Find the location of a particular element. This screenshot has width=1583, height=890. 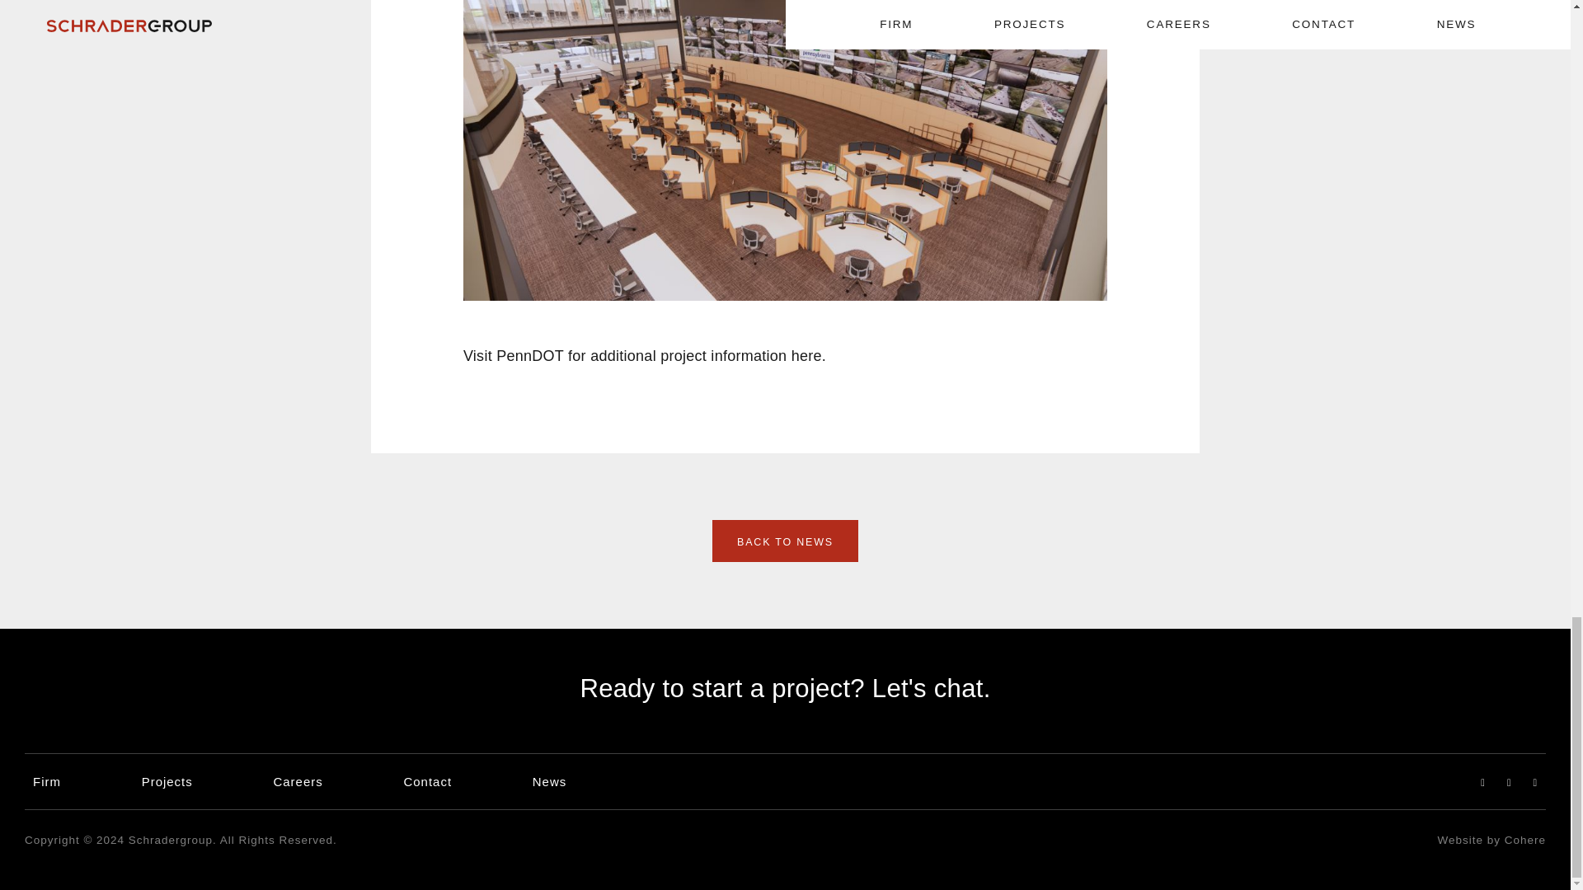

Contact is located at coordinates (427, 781).